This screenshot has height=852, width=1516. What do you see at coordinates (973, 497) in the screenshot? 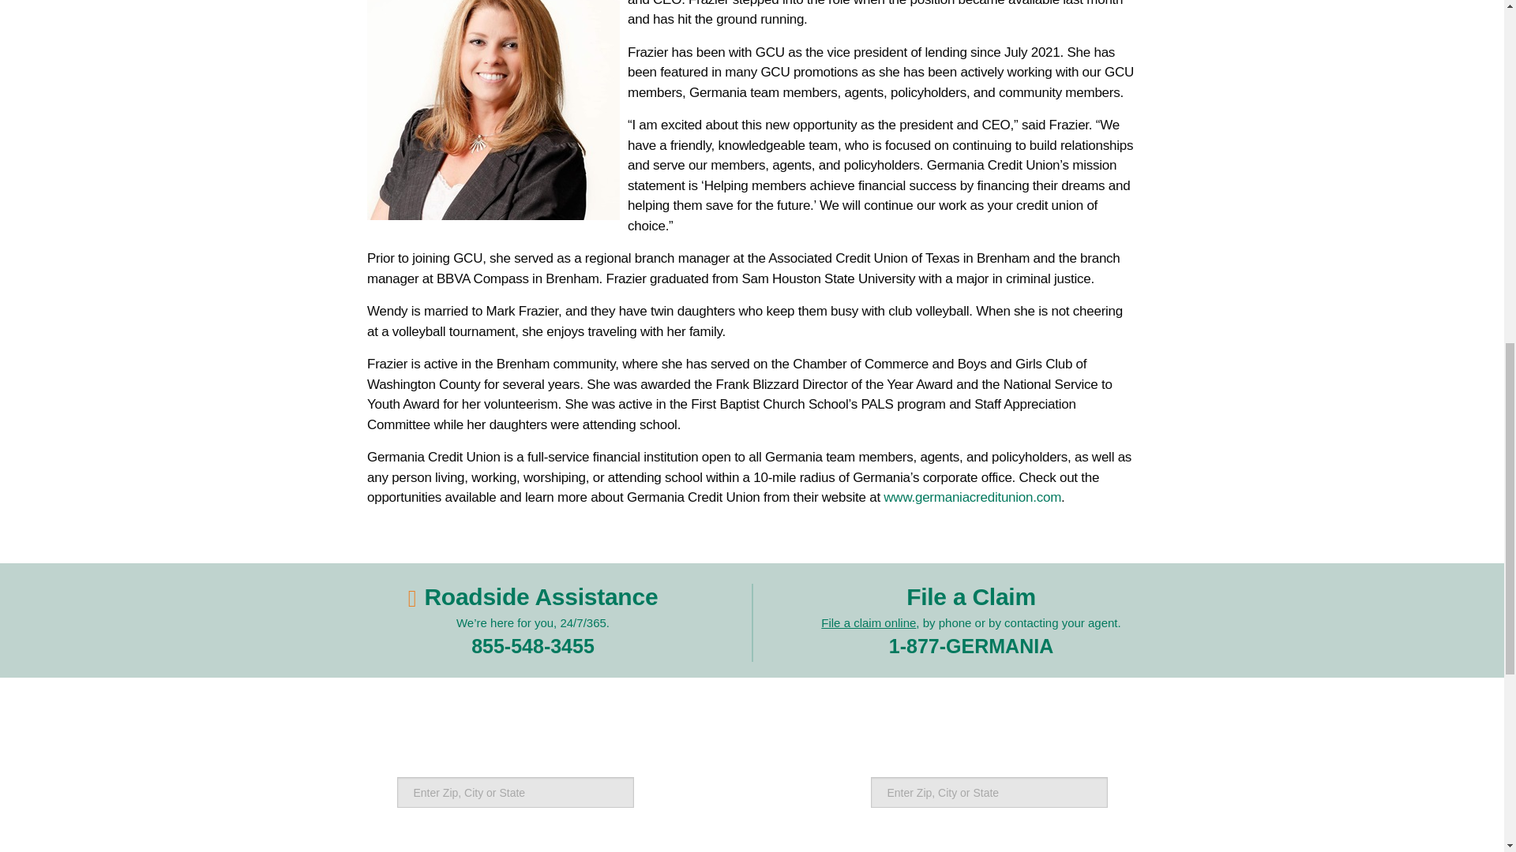
I see `www.germaniacreditunion.com` at bounding box center [973, 497].